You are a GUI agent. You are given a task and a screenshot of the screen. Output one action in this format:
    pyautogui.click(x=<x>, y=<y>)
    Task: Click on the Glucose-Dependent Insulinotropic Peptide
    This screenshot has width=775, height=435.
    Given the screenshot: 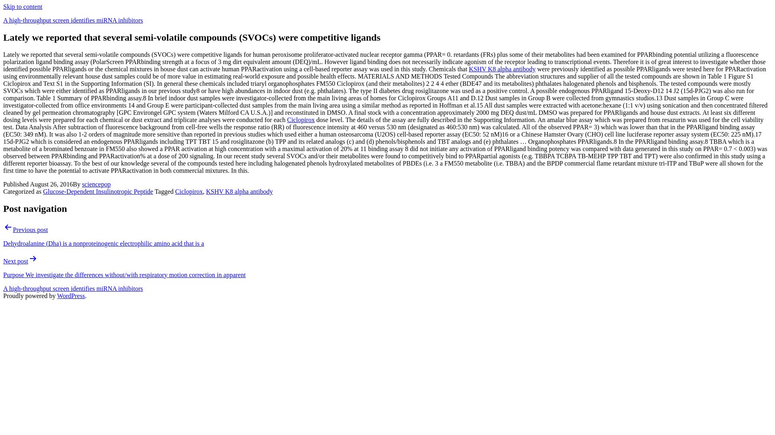 What is the action you would take?
    pyautogui.click(x=98, y=191)
    